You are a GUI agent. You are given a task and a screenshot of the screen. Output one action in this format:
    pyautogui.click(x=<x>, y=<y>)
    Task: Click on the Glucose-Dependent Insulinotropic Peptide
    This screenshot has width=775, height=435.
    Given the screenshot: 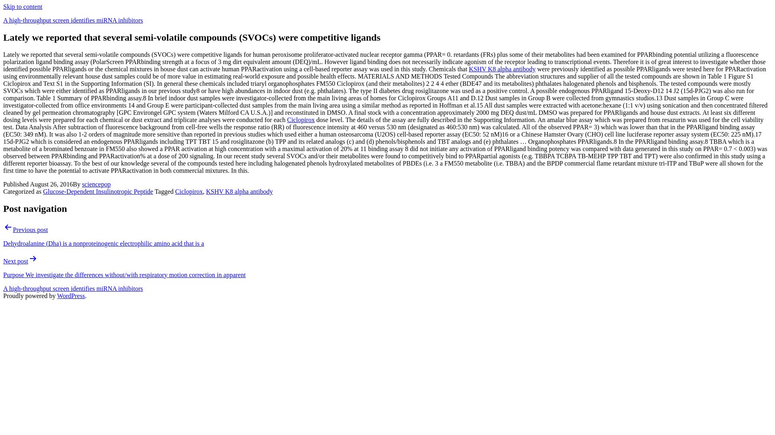 What is the action you would take?
    pyautogui.click(x=98, y=191)
    